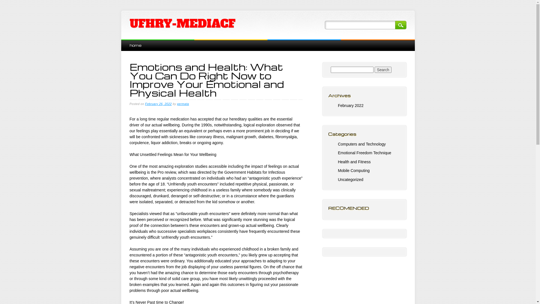 The image size is (540, 304). Describe the element at coordinates (362, 144) in the screenshot. I see `Computers and Technology` at that location.